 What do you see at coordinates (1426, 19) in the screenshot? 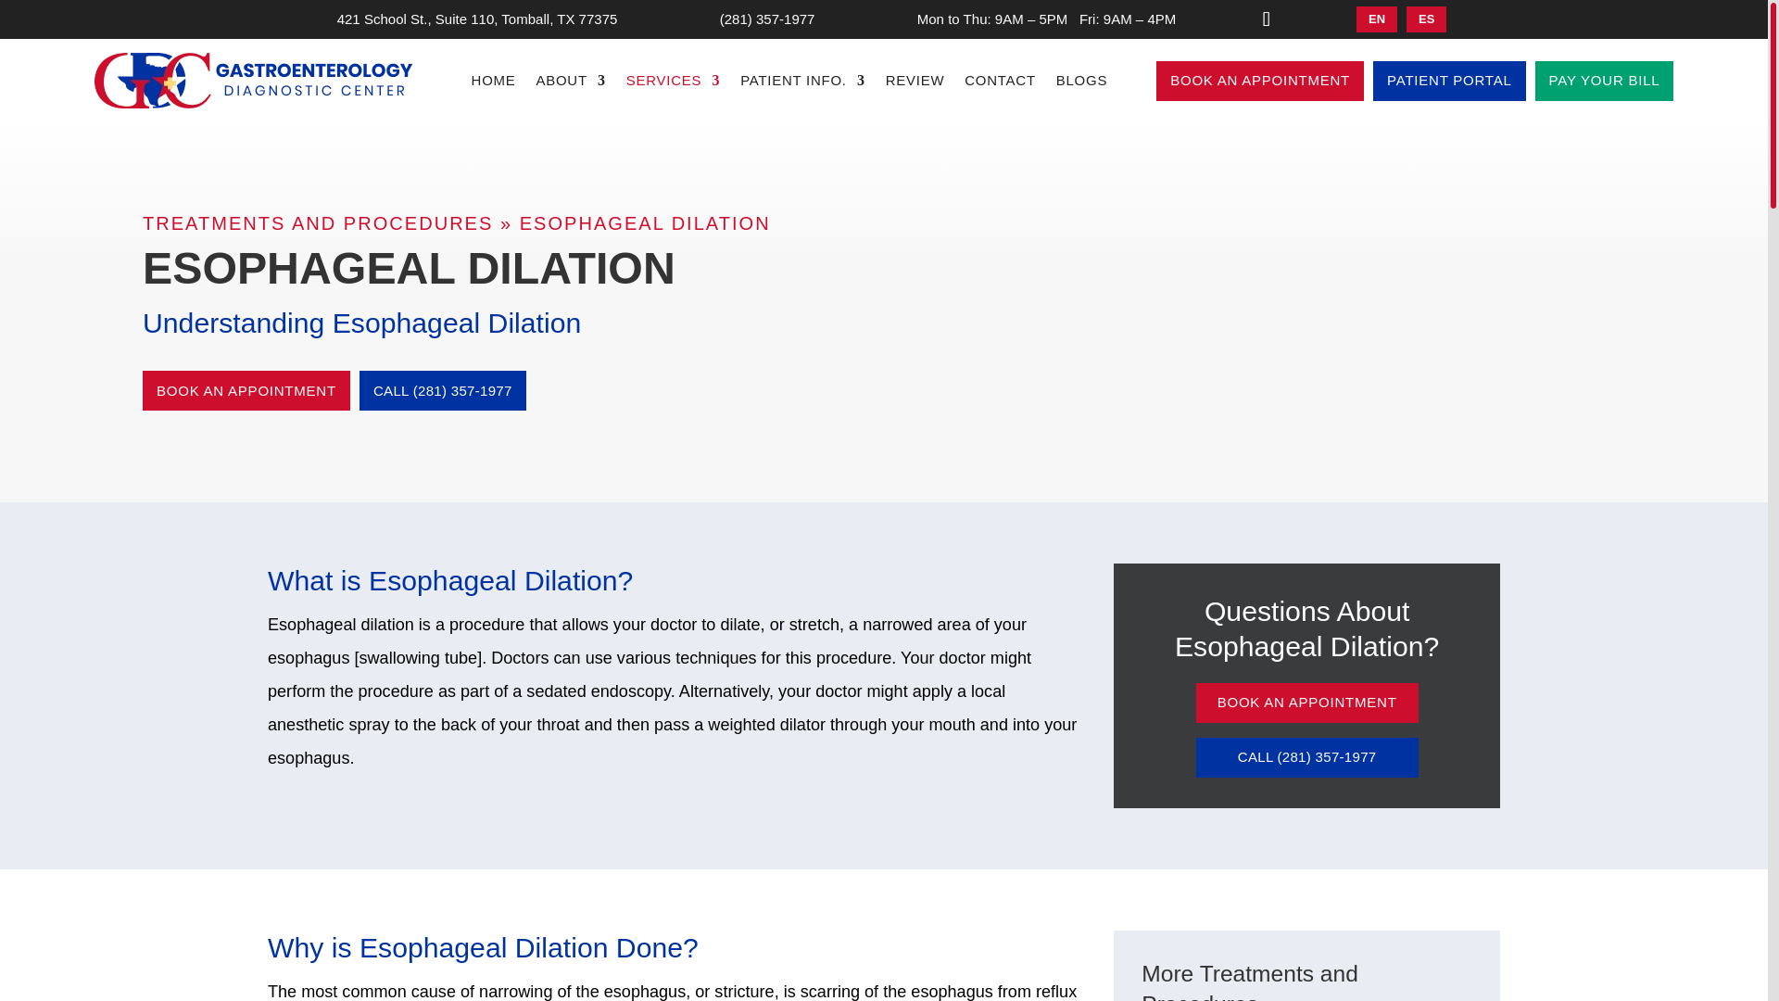
I see `ES` at bounding box center [1426, 19].